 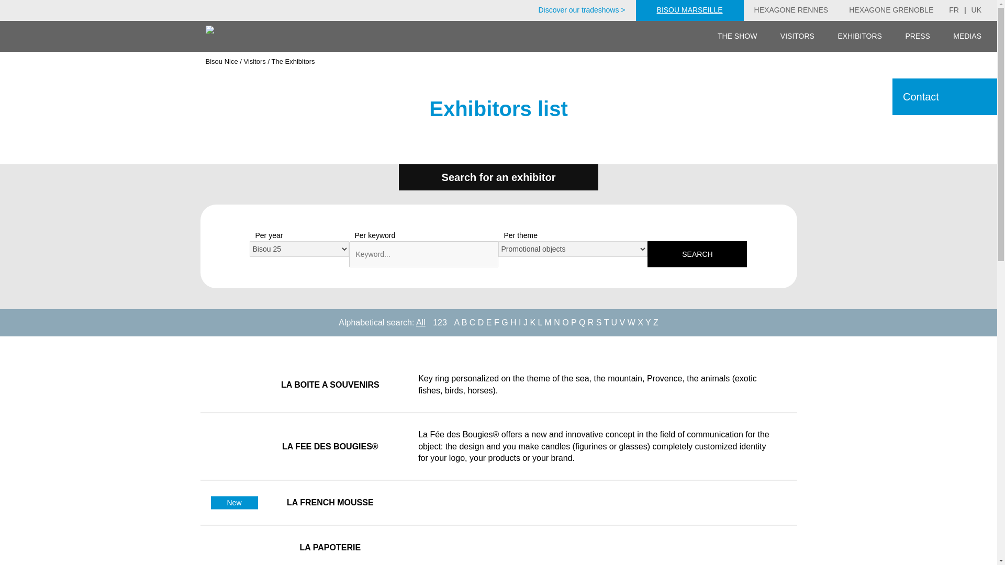 What do you see at coordinates (254, 62) in the screenshot?
I see `Visitors` at bounding box center [254, 62].